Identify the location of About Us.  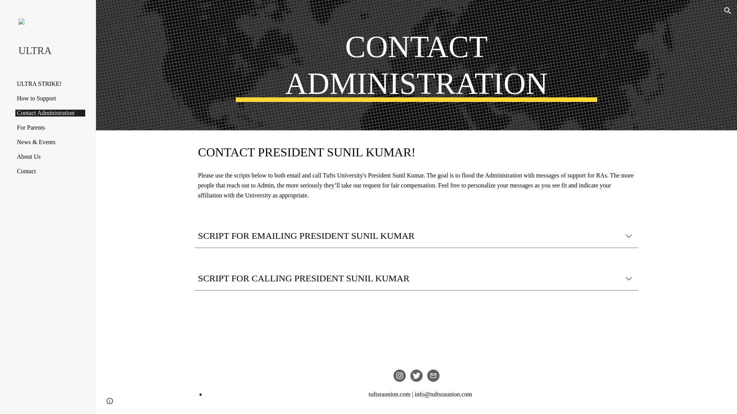
(50, 156).